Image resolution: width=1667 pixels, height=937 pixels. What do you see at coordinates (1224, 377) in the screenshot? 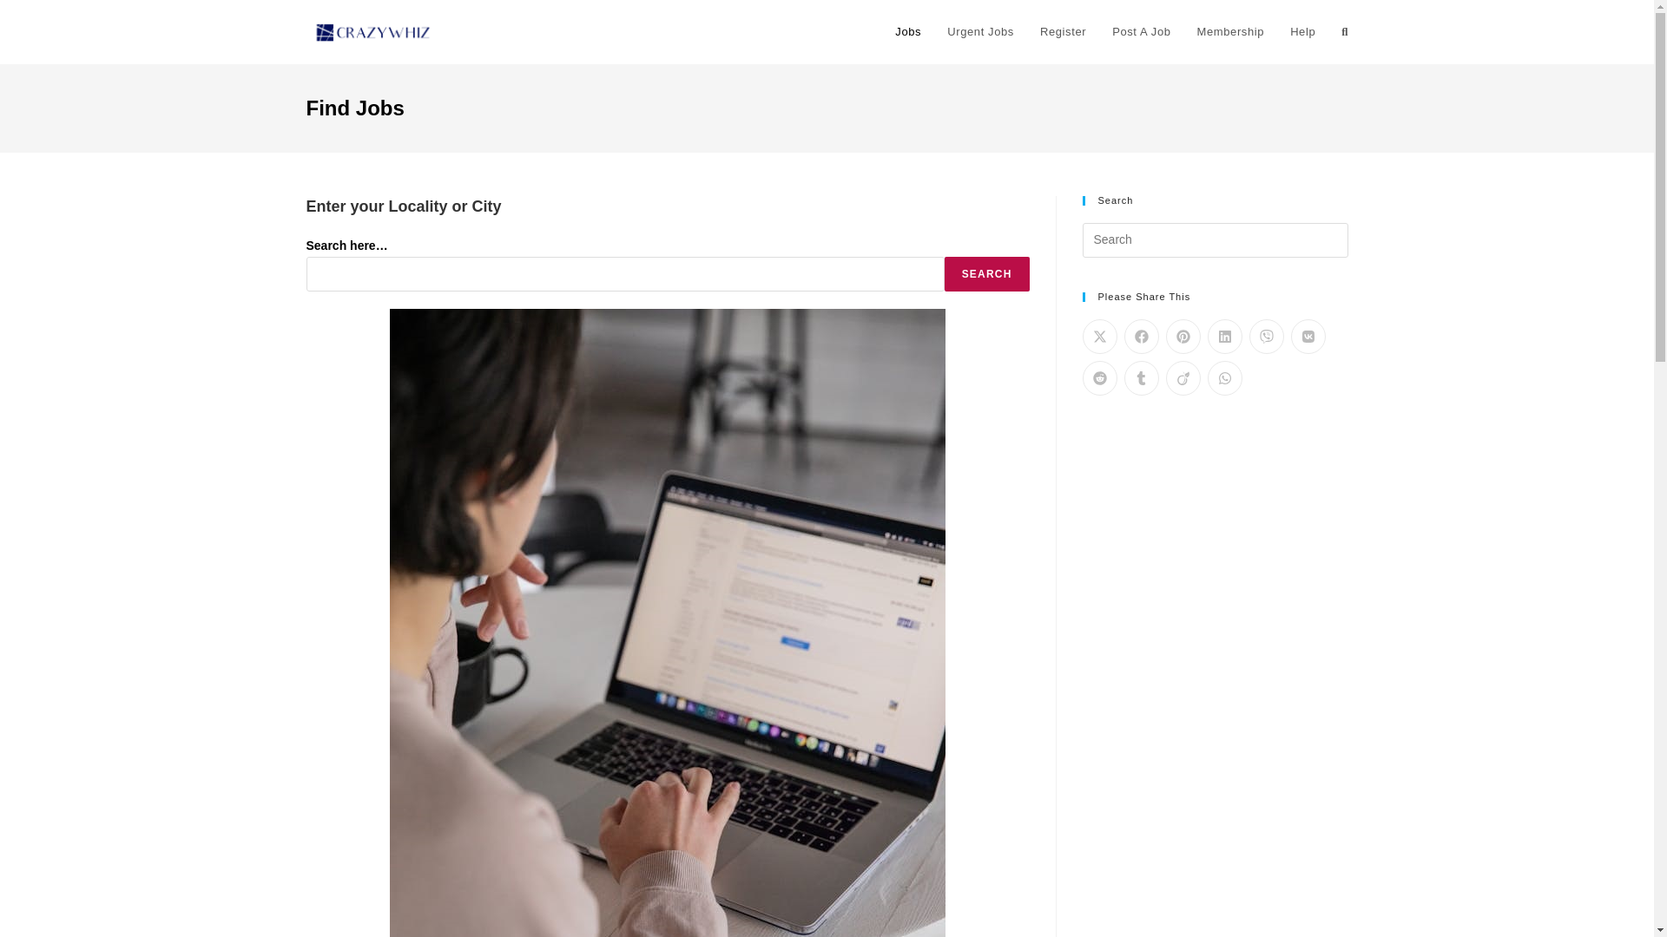
I see `Share on WhatsApp` at bounding box center [1224, 377].